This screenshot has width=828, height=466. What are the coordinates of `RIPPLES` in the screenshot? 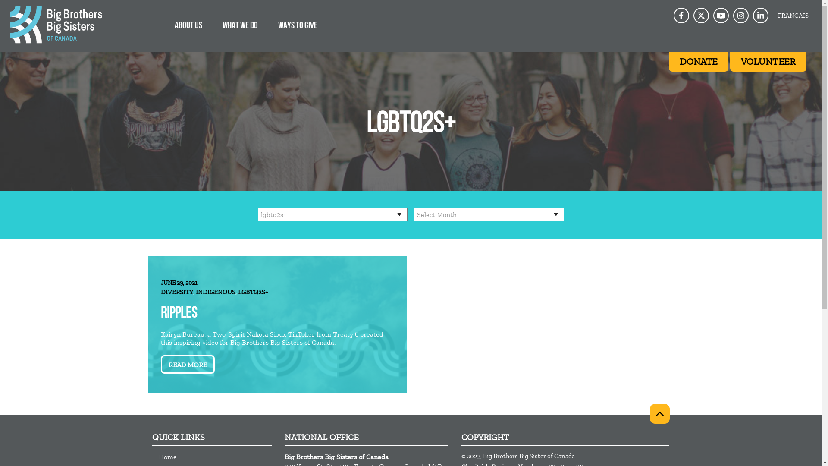 It's located at (179, 316).